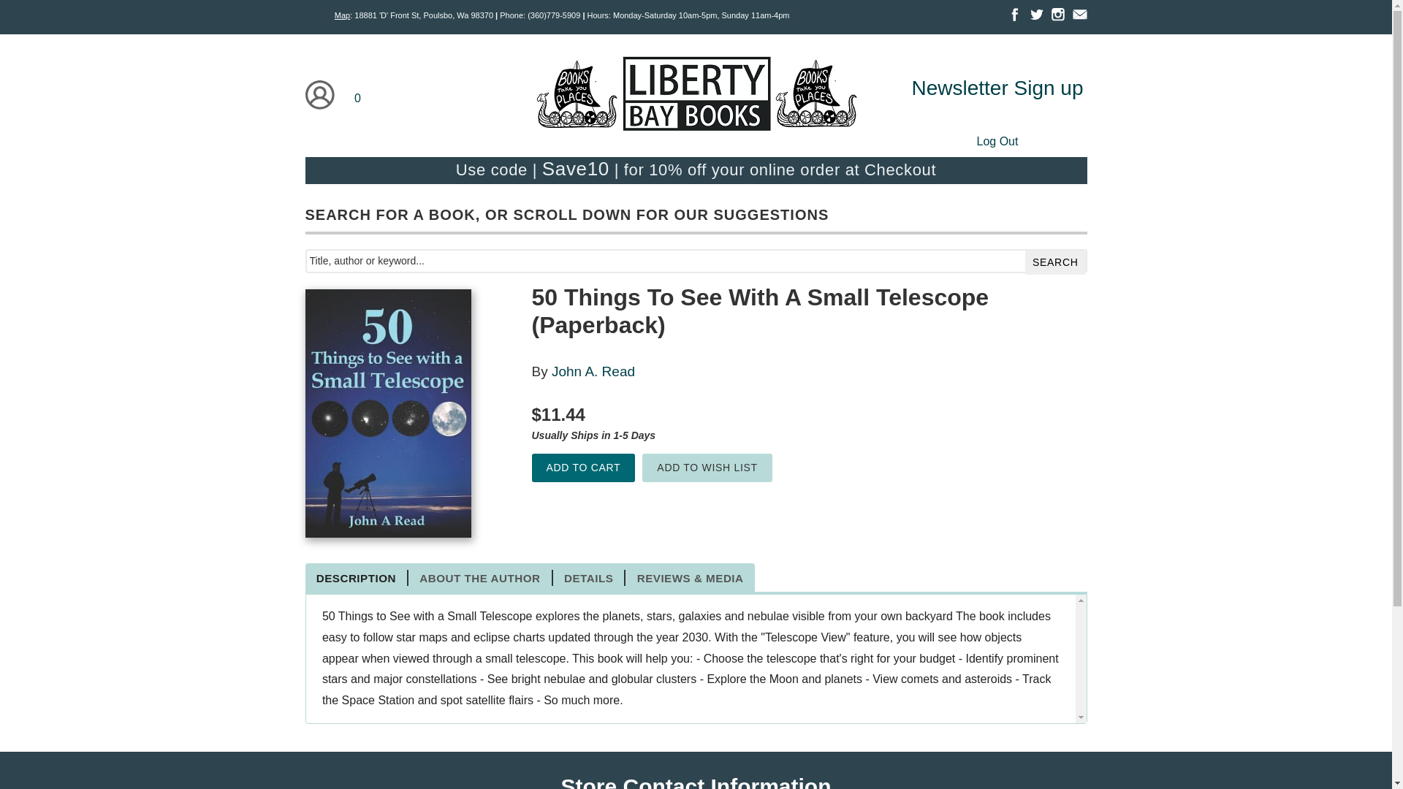  Describe the element at coordinates (997, 140) in the screenshot. I see `Log Out` at that location.